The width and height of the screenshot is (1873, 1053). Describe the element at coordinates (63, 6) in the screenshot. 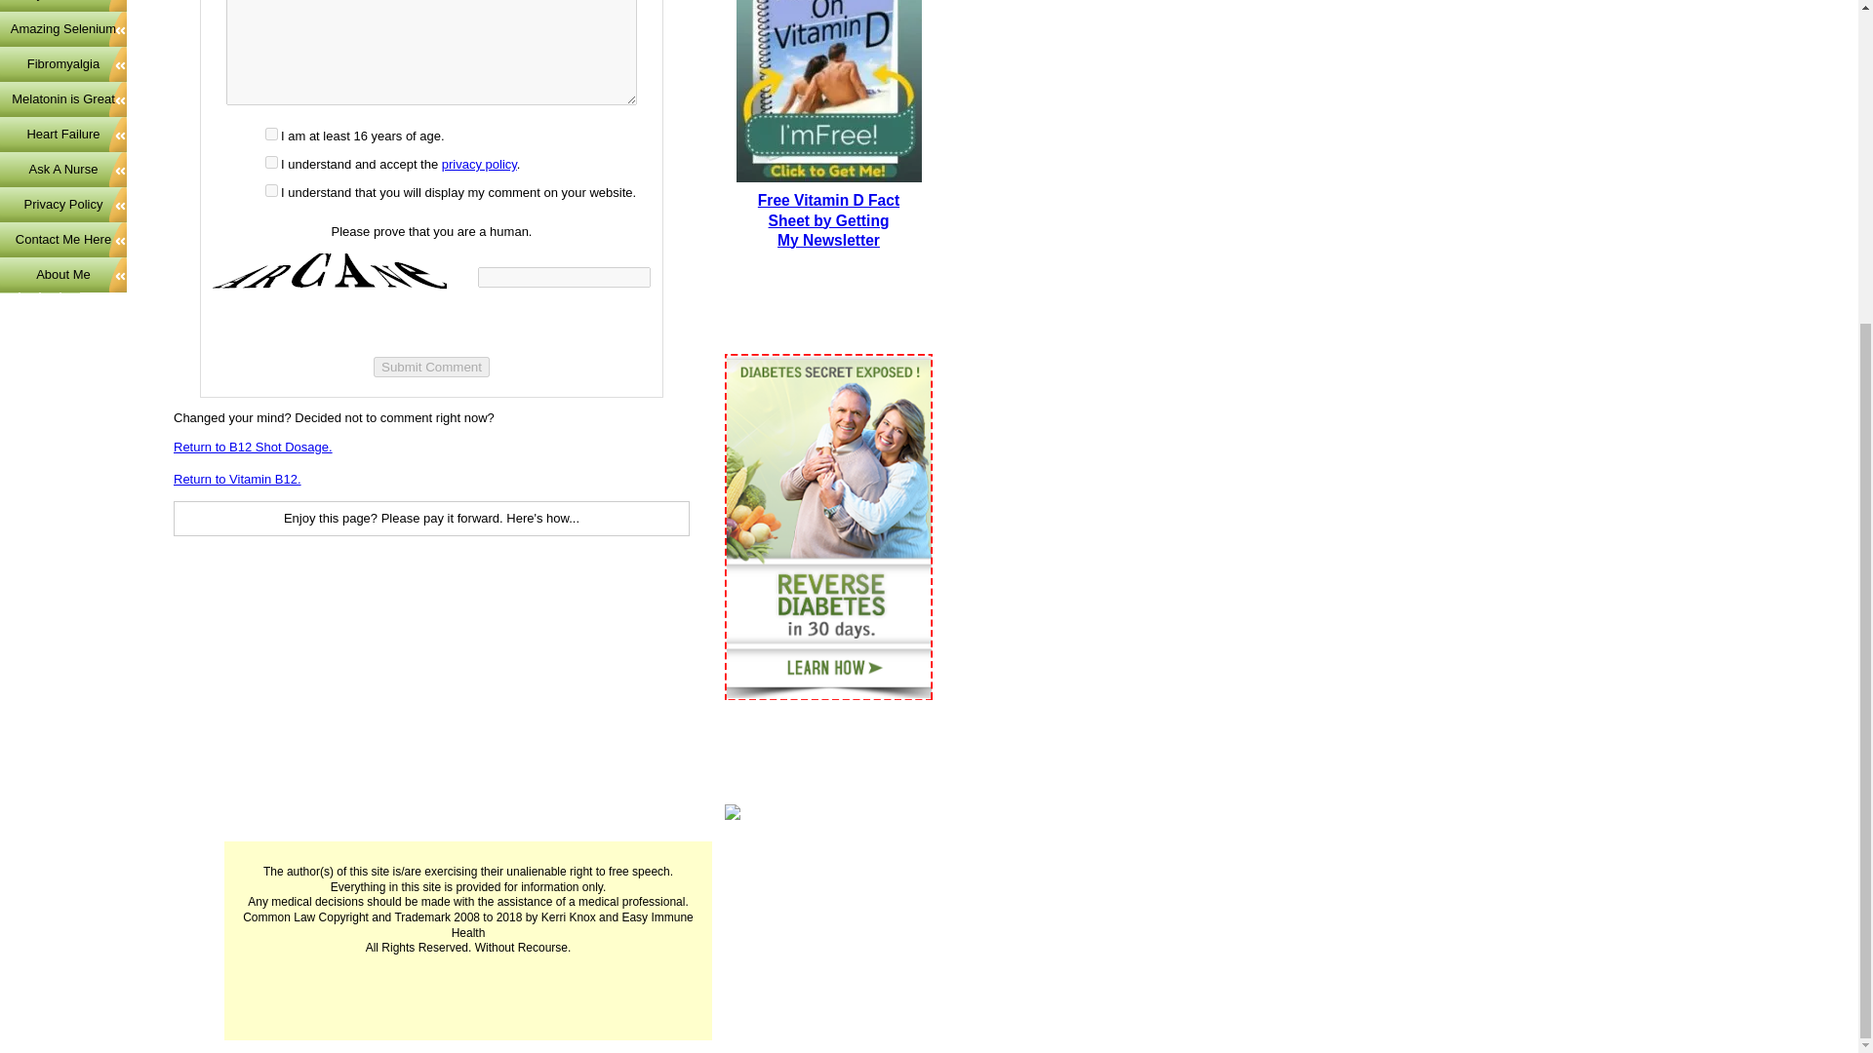

I see `privacy policy` at that location.